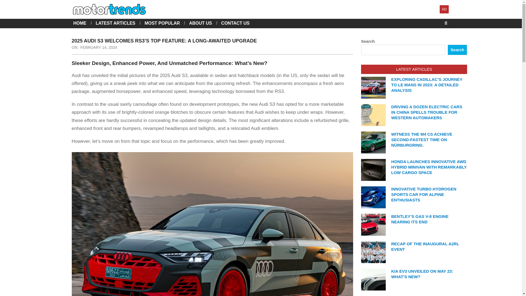 This screenshot has height=296, width=526. Describe the element at coordinates (457, 50) in the screenshot. I see `Search` at that location.